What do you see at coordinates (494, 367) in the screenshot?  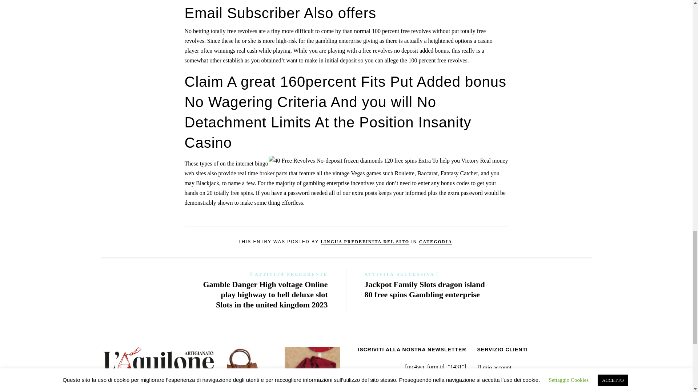 I see `Il mio account` at bounding box center [494, 367].